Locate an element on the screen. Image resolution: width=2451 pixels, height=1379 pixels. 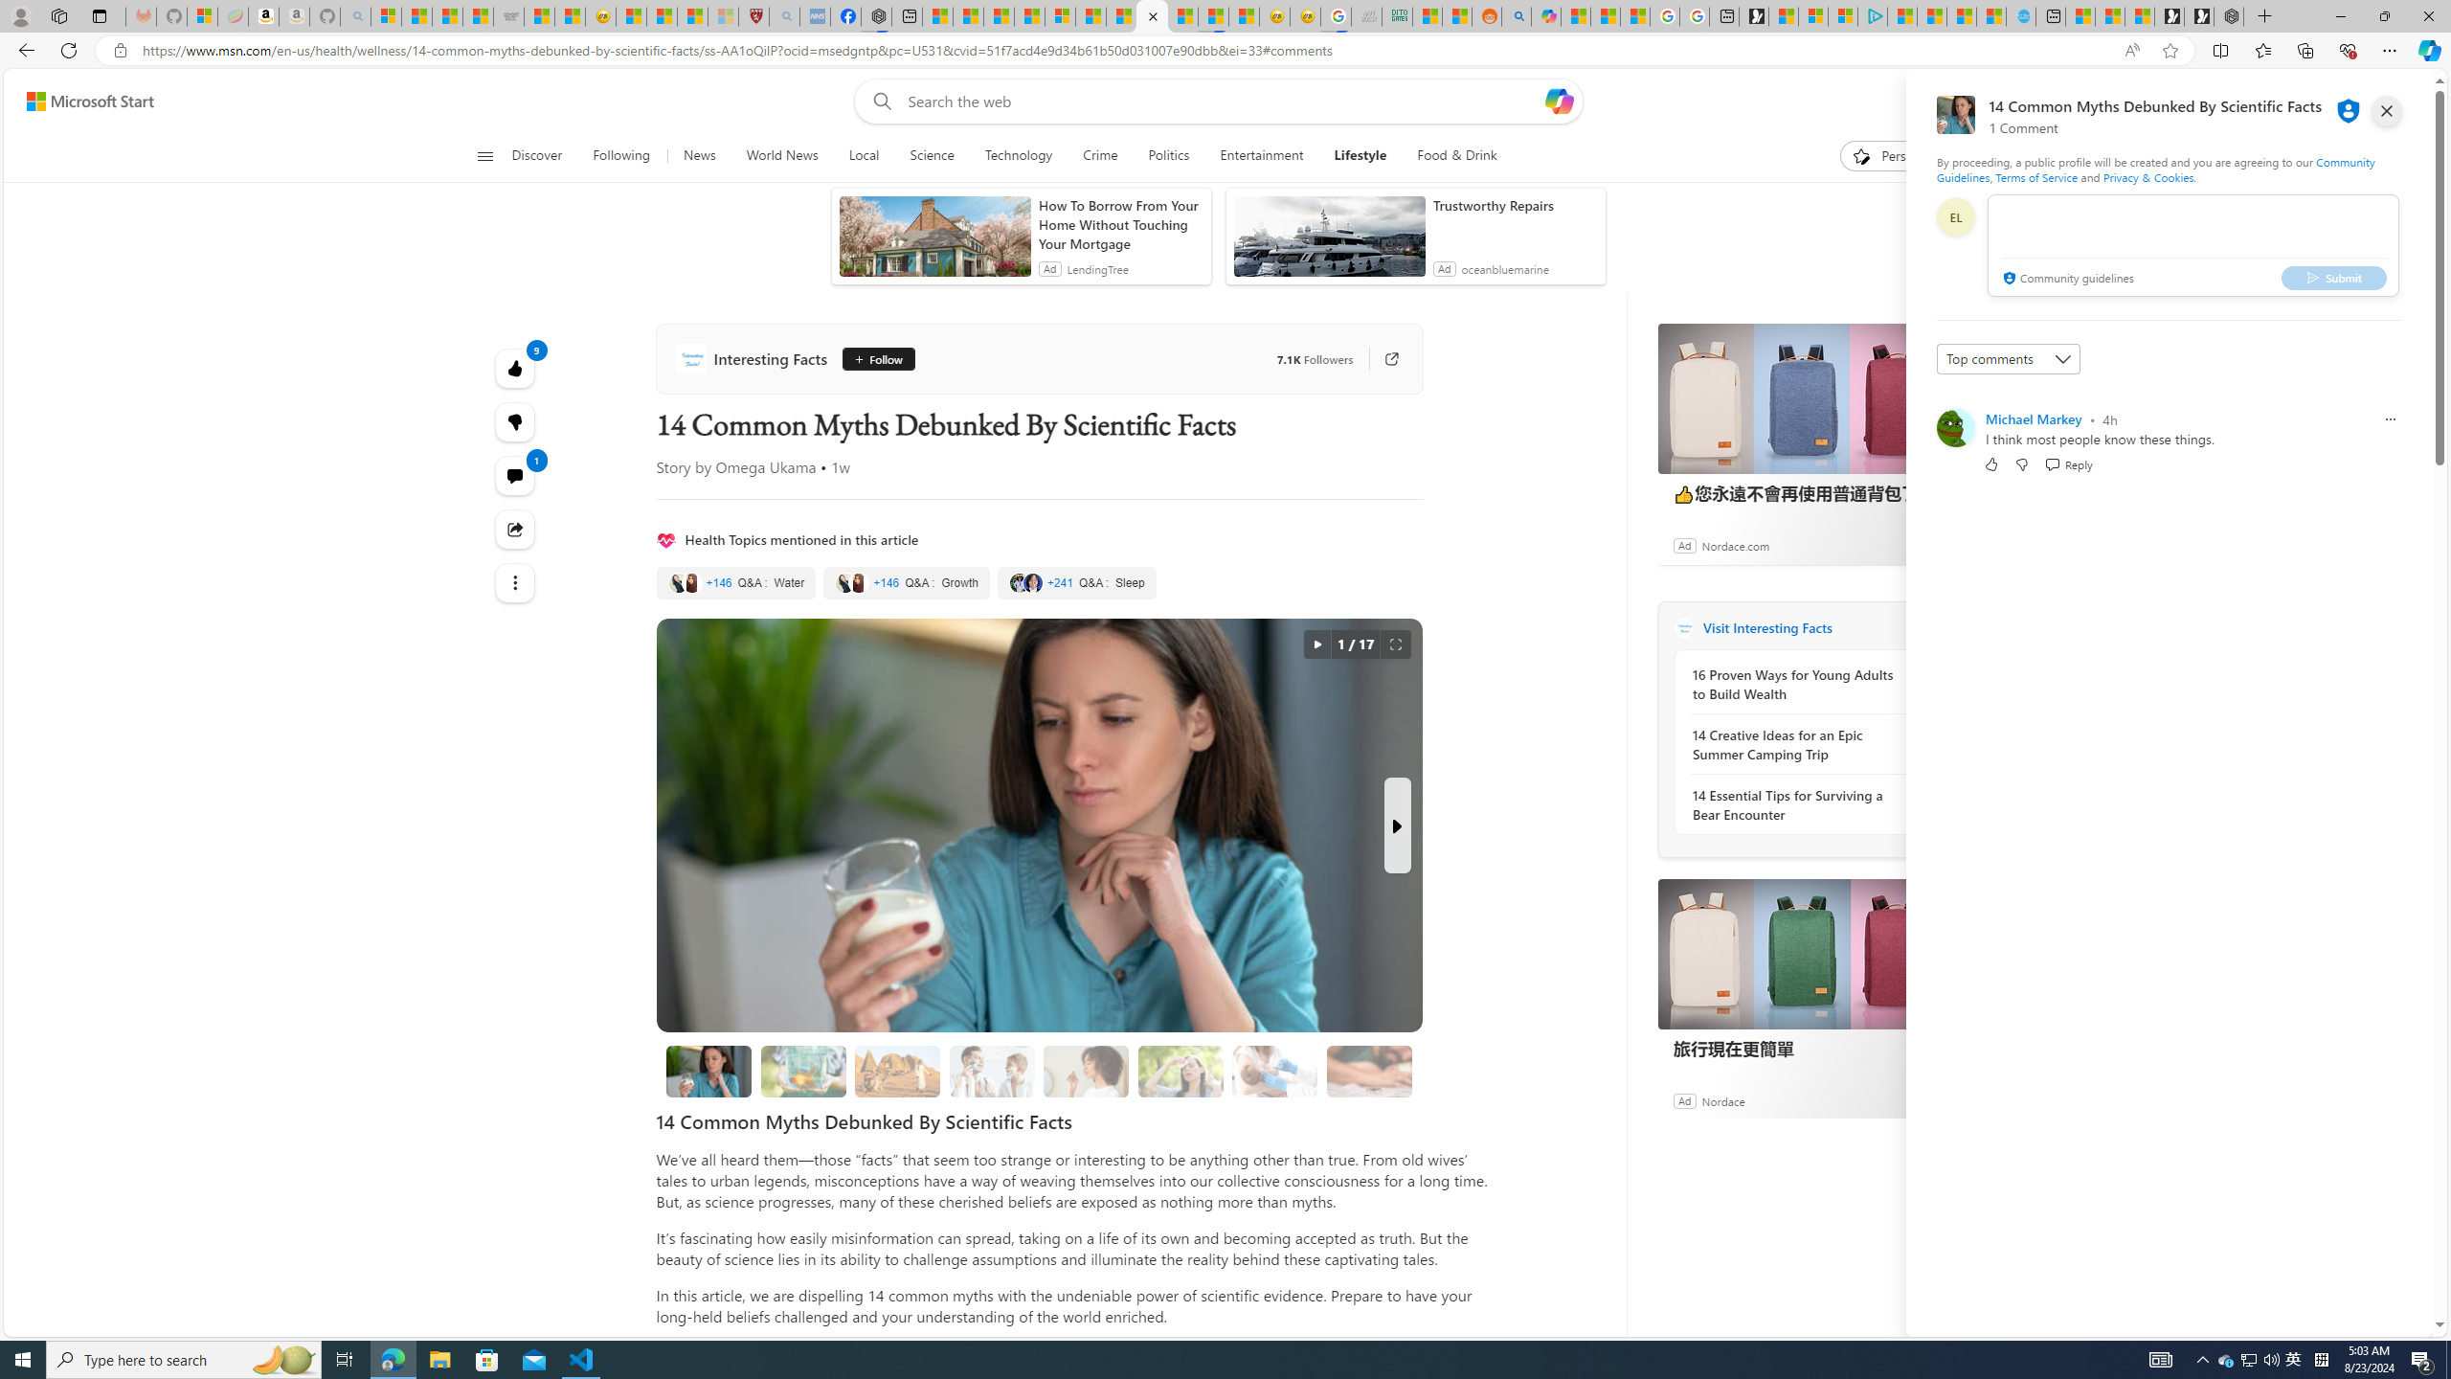
World News is located at coordinates (781, 156).